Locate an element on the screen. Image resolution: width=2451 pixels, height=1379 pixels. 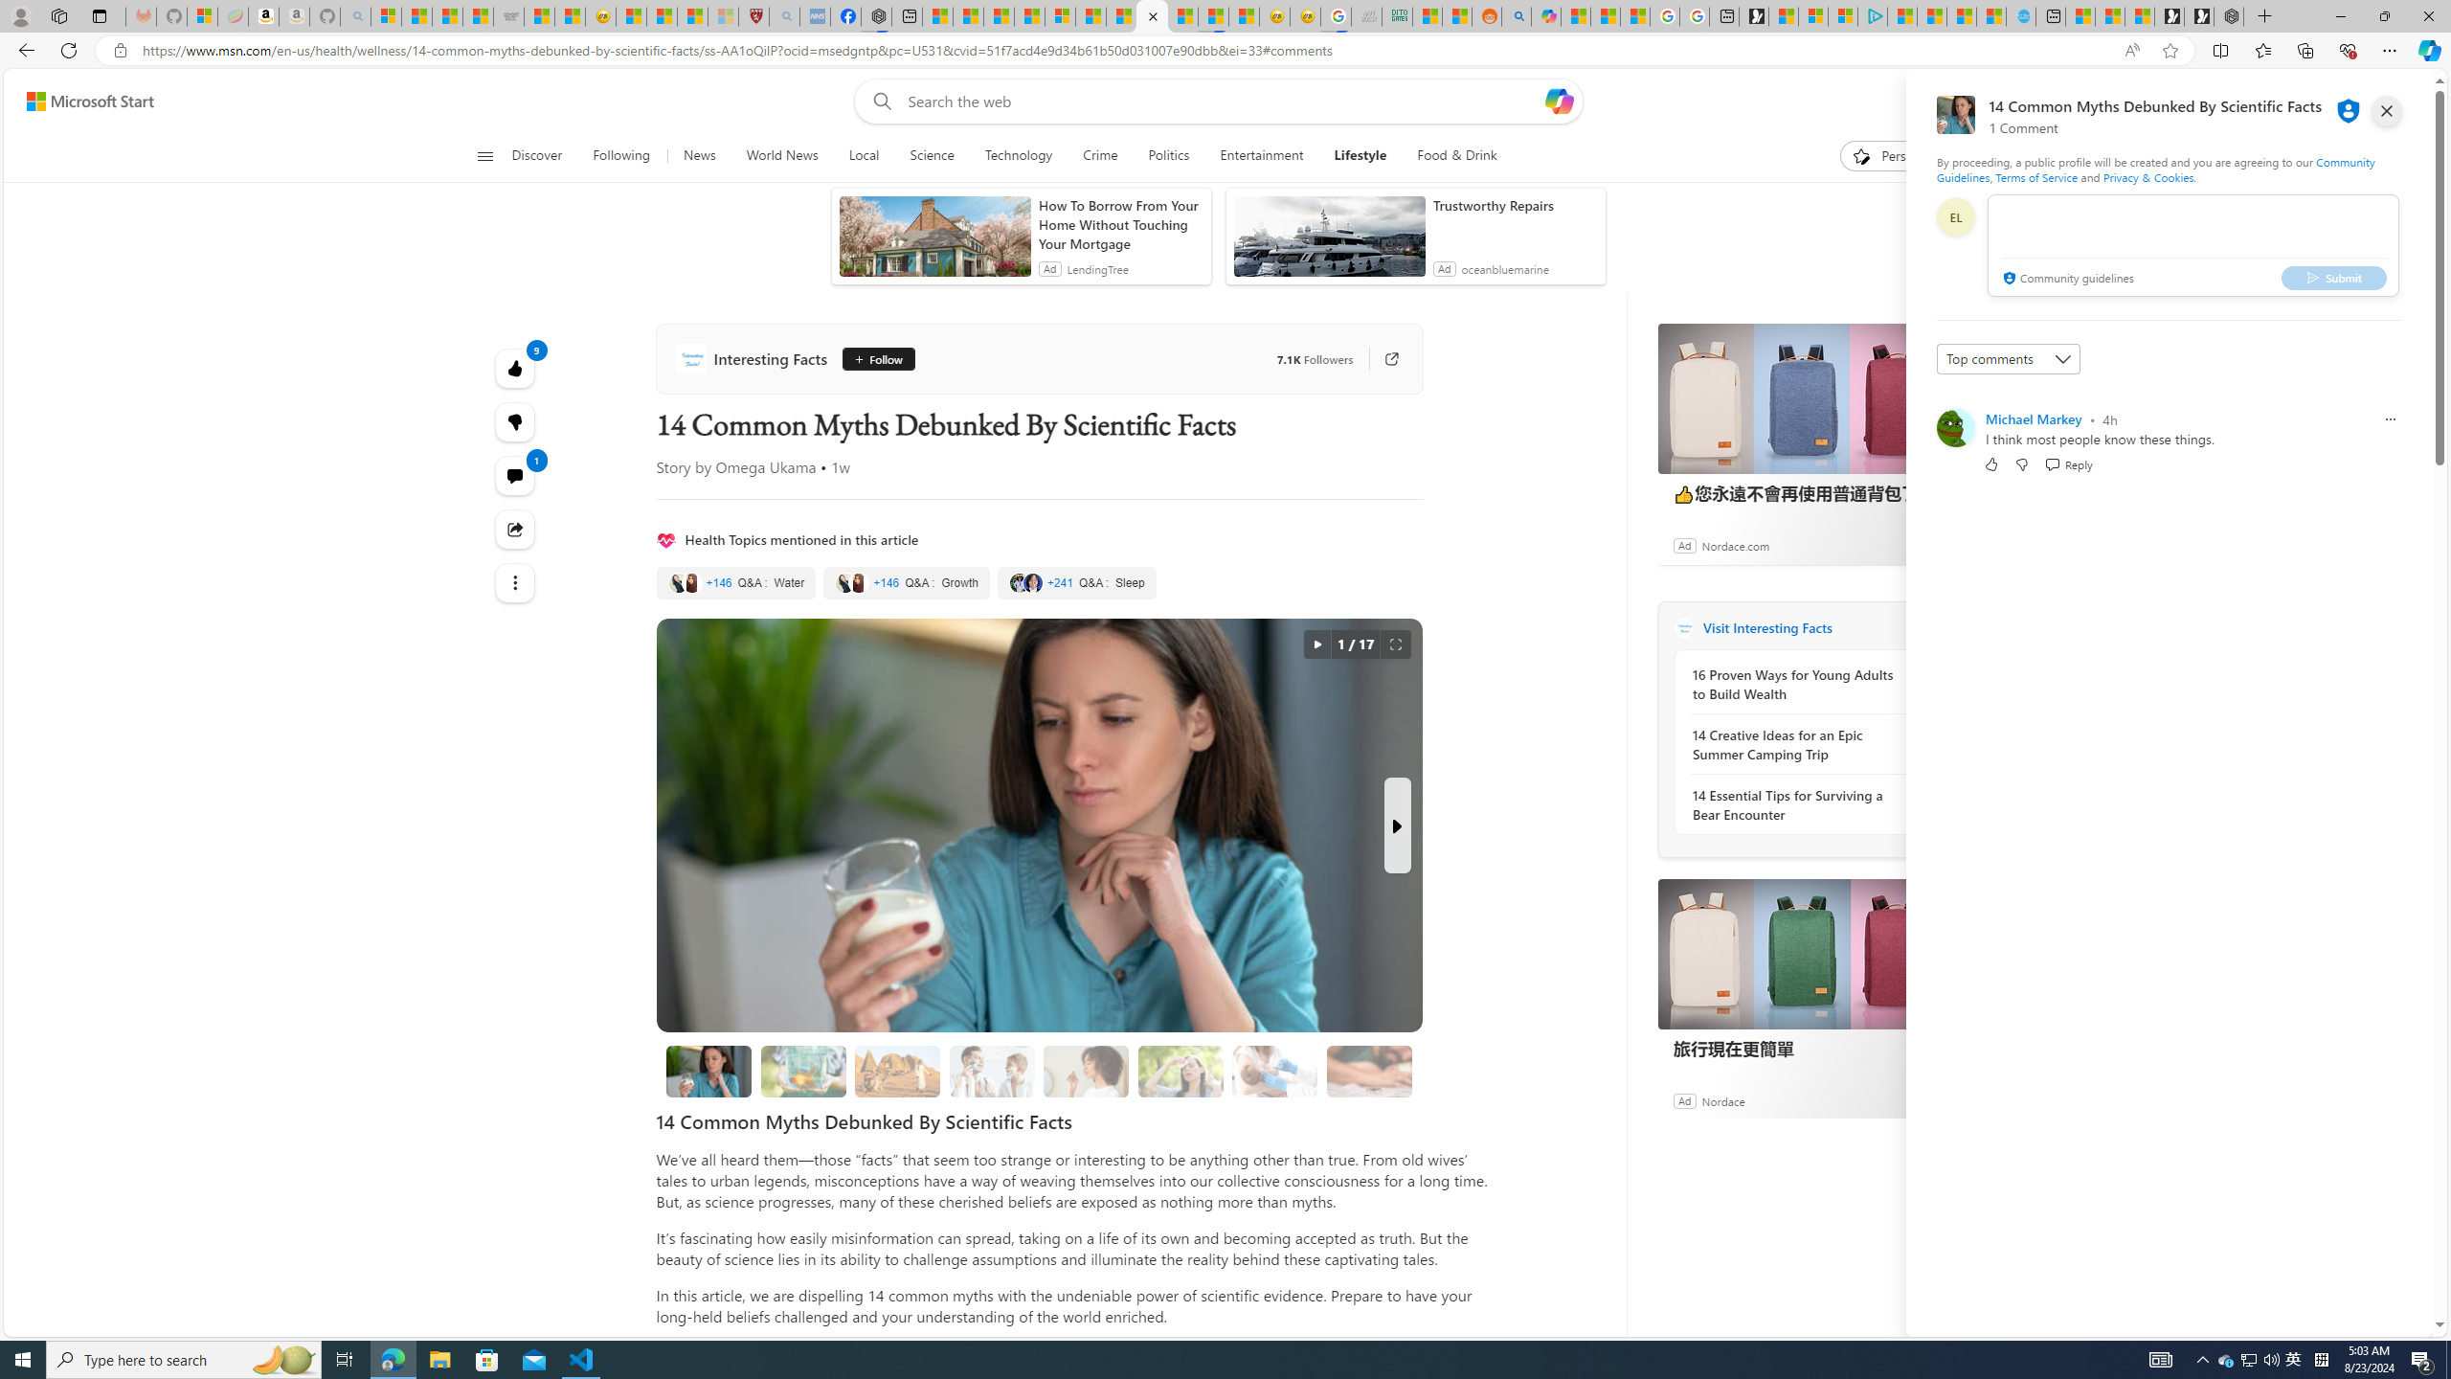
World News is located at coordinates (781, 156).